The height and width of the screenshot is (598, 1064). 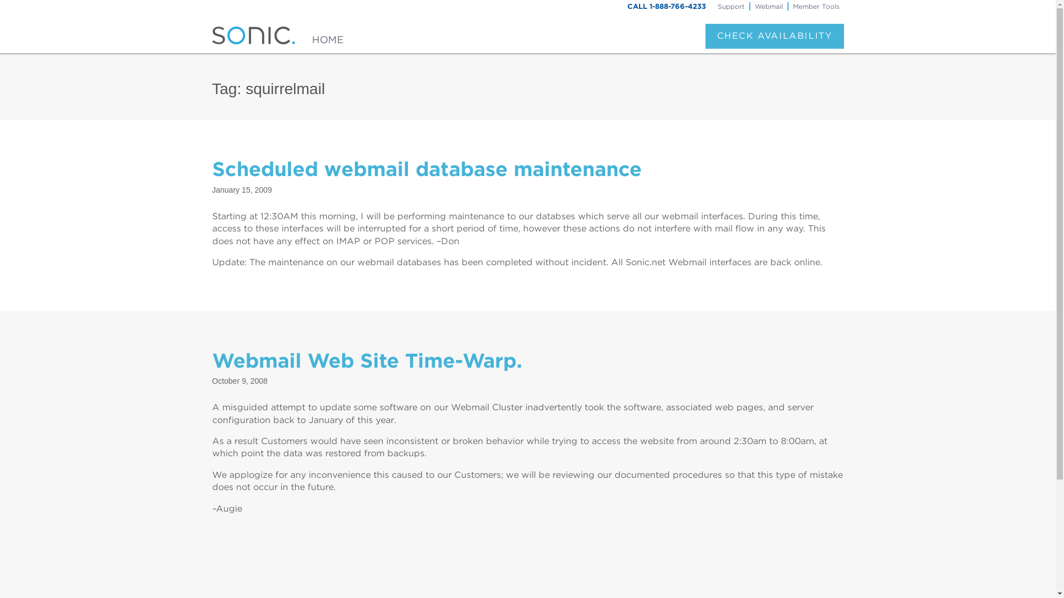 I want to click on Webmail Web Site Time-Warp., so click(x=366, y=360).